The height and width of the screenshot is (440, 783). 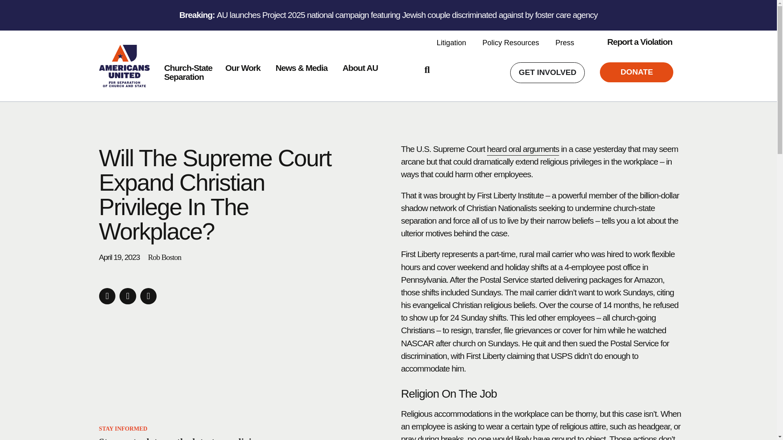 What do you see at coordinates (633, 44) in the screenshot?
I see `Report a Violation` at bounding box center [633, 44].